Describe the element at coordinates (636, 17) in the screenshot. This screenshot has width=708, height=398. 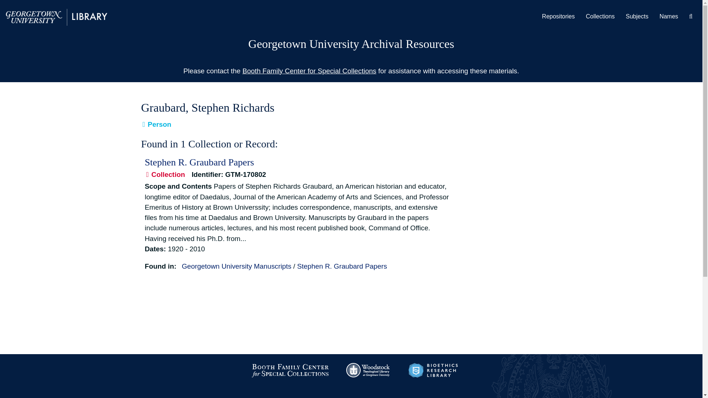
I see `Subjects` at that location.